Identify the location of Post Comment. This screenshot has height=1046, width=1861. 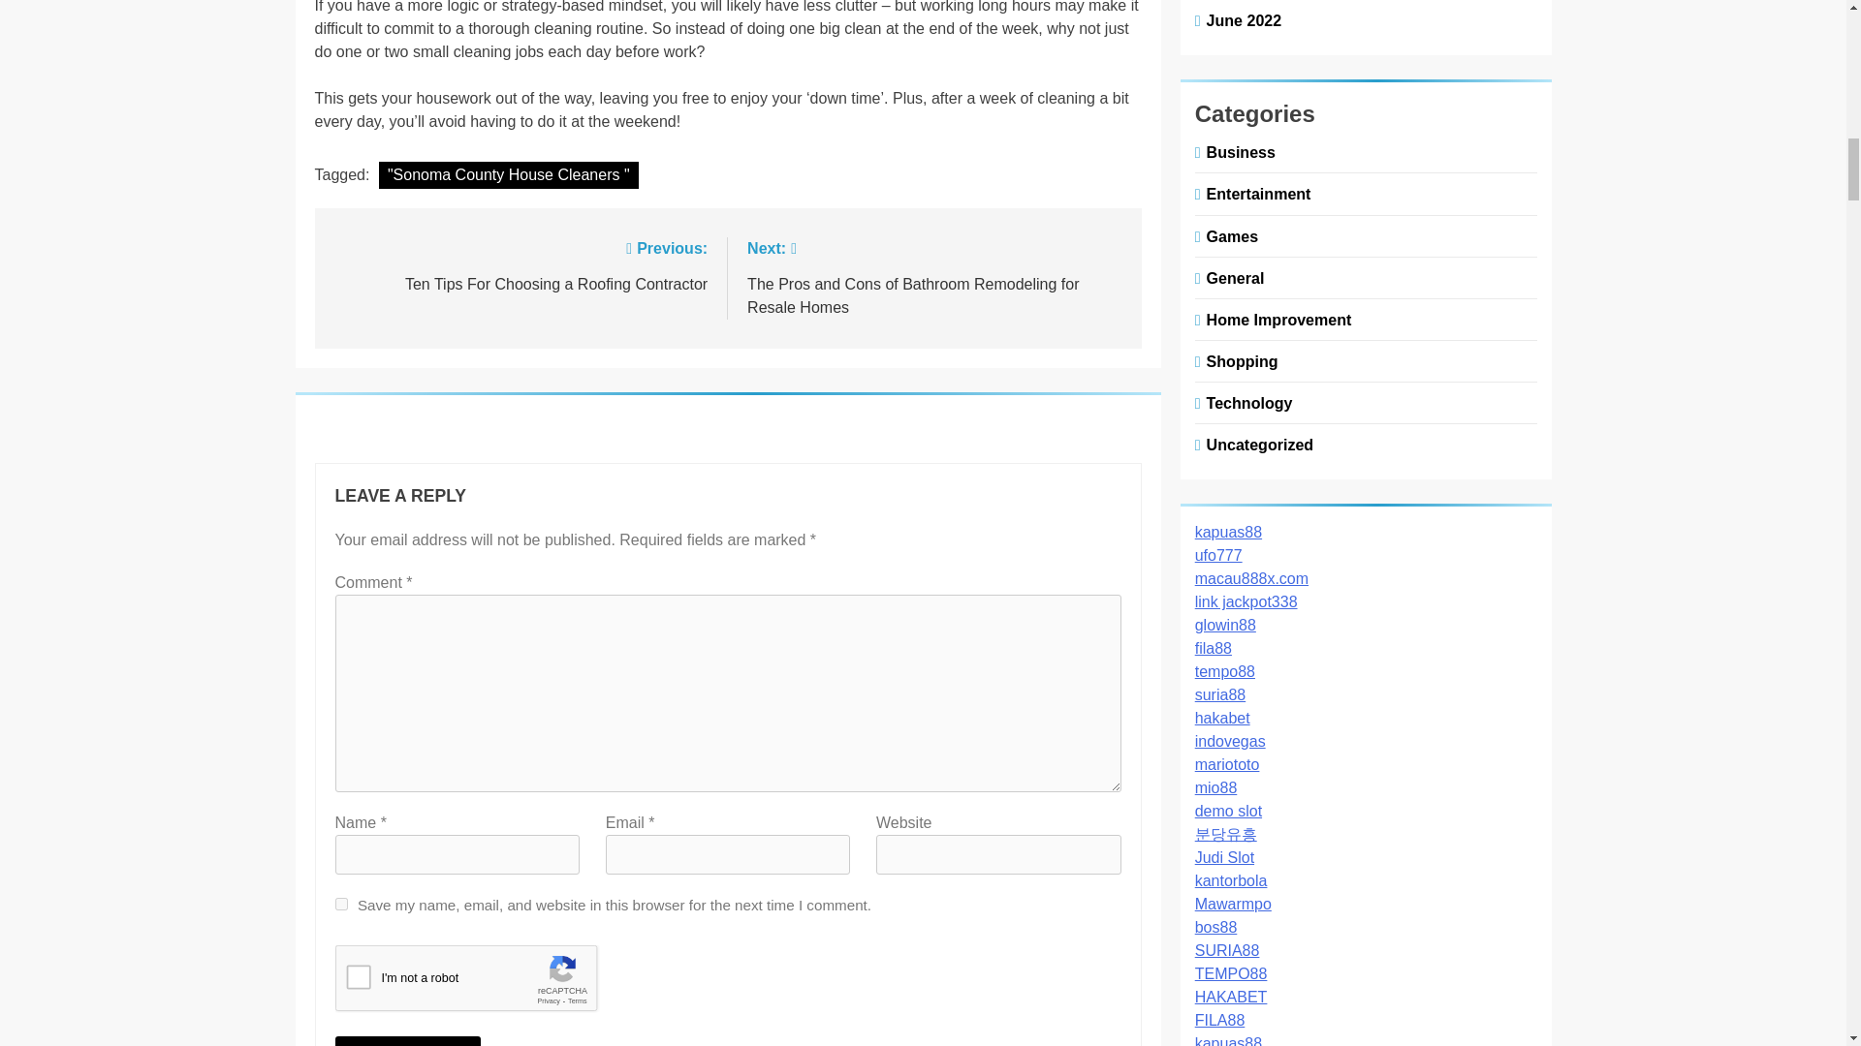
(408, 1041).